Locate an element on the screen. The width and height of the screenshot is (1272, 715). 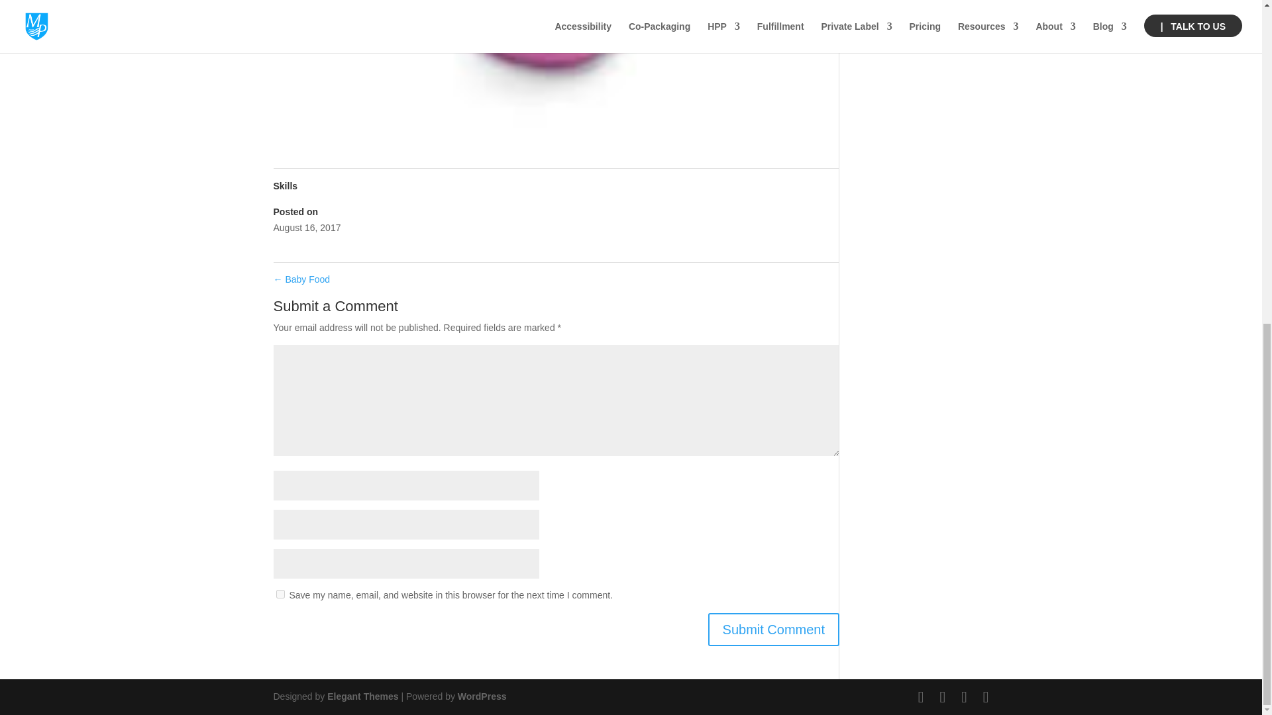
Premium WordPress Themes is located at coordinates (362, 696).